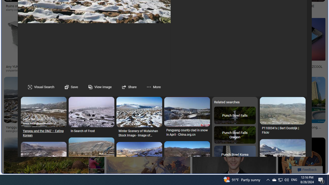 The image size is (329, 185). What do you see at coordinates (43, 124) in the screenshot?
I see `www.eatingkorean.com` at bounding box center [43, 124].